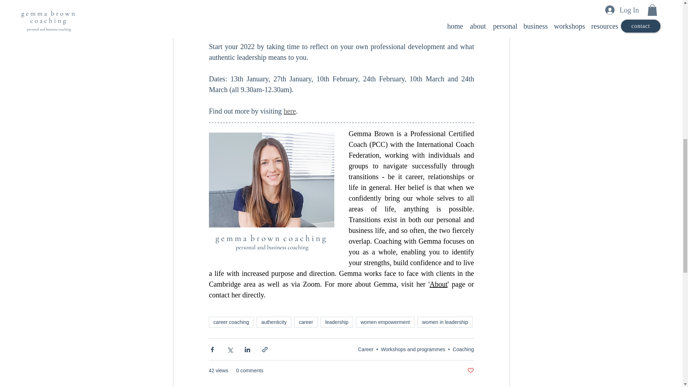  What do you see at coordinates (306, 322) in the screenshot?
I see `career` at bounding box center [306, 322].